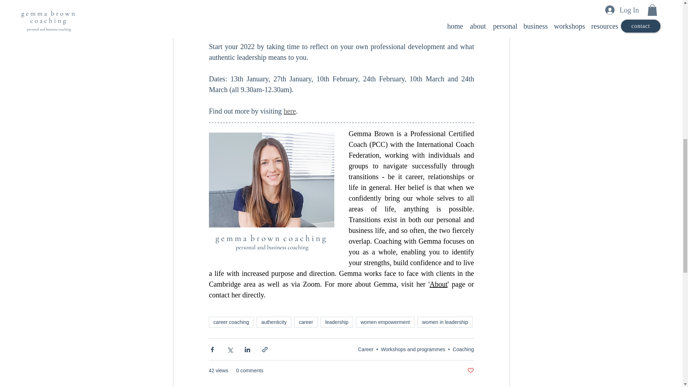  What do you see at coordinates (306, 322) in the screenshot?
I see `career` at bounding box center [306, 322].